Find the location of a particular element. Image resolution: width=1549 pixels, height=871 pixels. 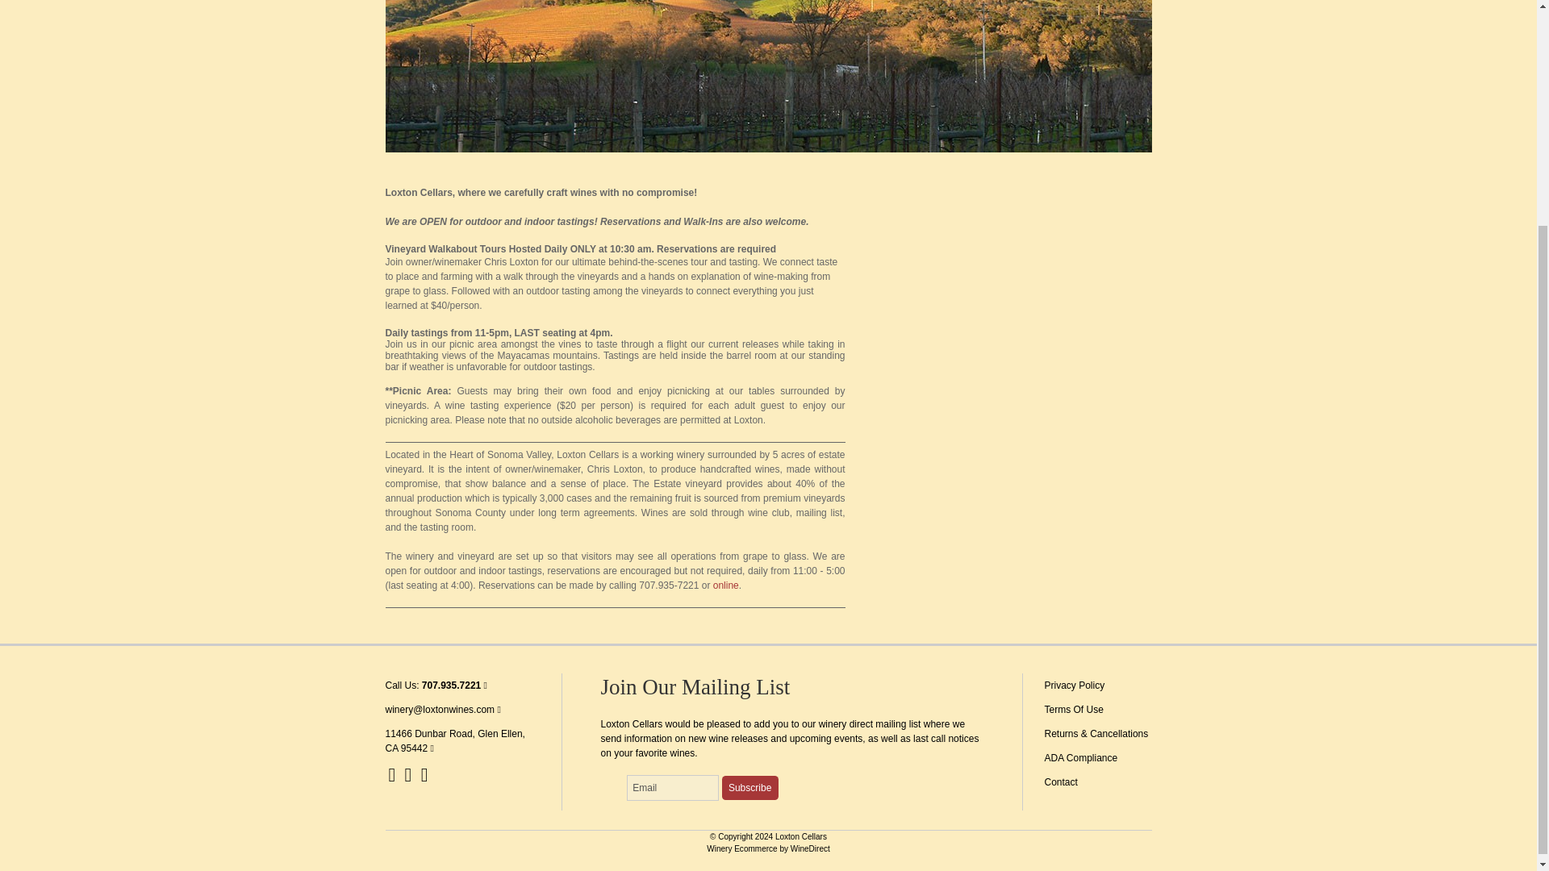

ADA Compliance is located at coordinates (1080, 758).